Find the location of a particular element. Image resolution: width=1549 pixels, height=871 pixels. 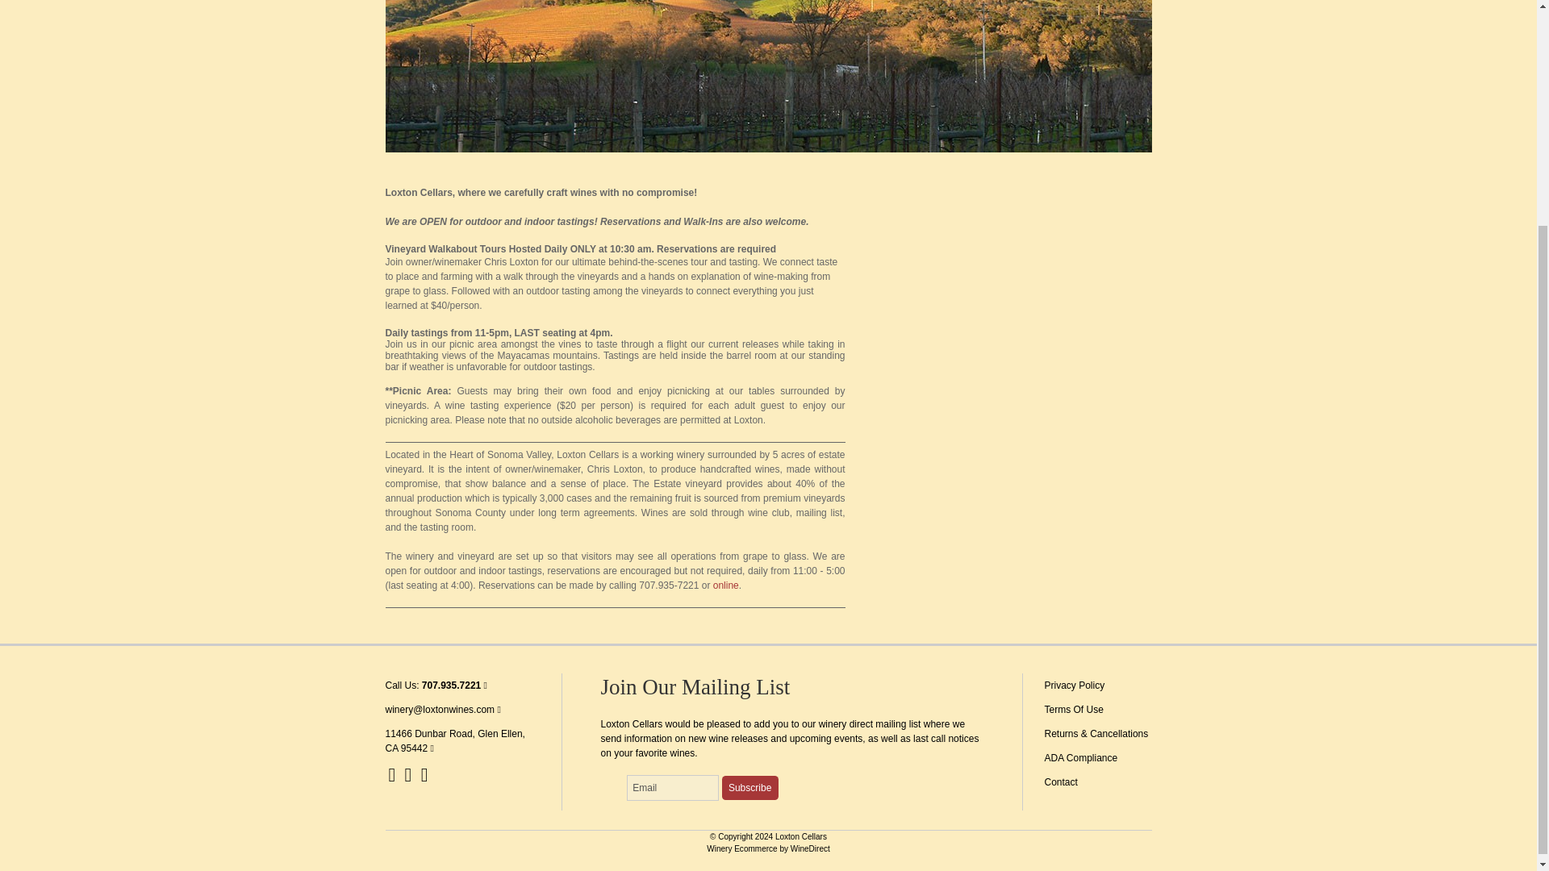

ADA Compliance is located at coordinates (1080, 758).